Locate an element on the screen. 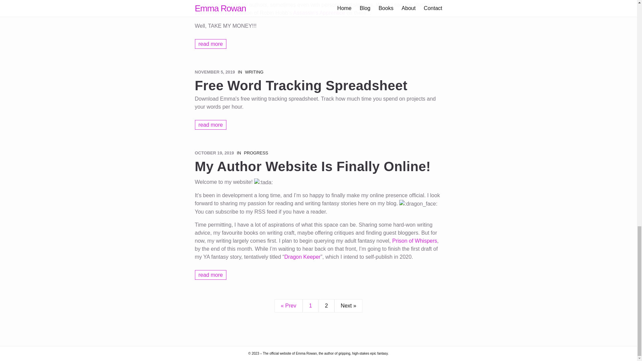 This screenshot has height=361, width=642. read more is located at coordinates (210, 275).